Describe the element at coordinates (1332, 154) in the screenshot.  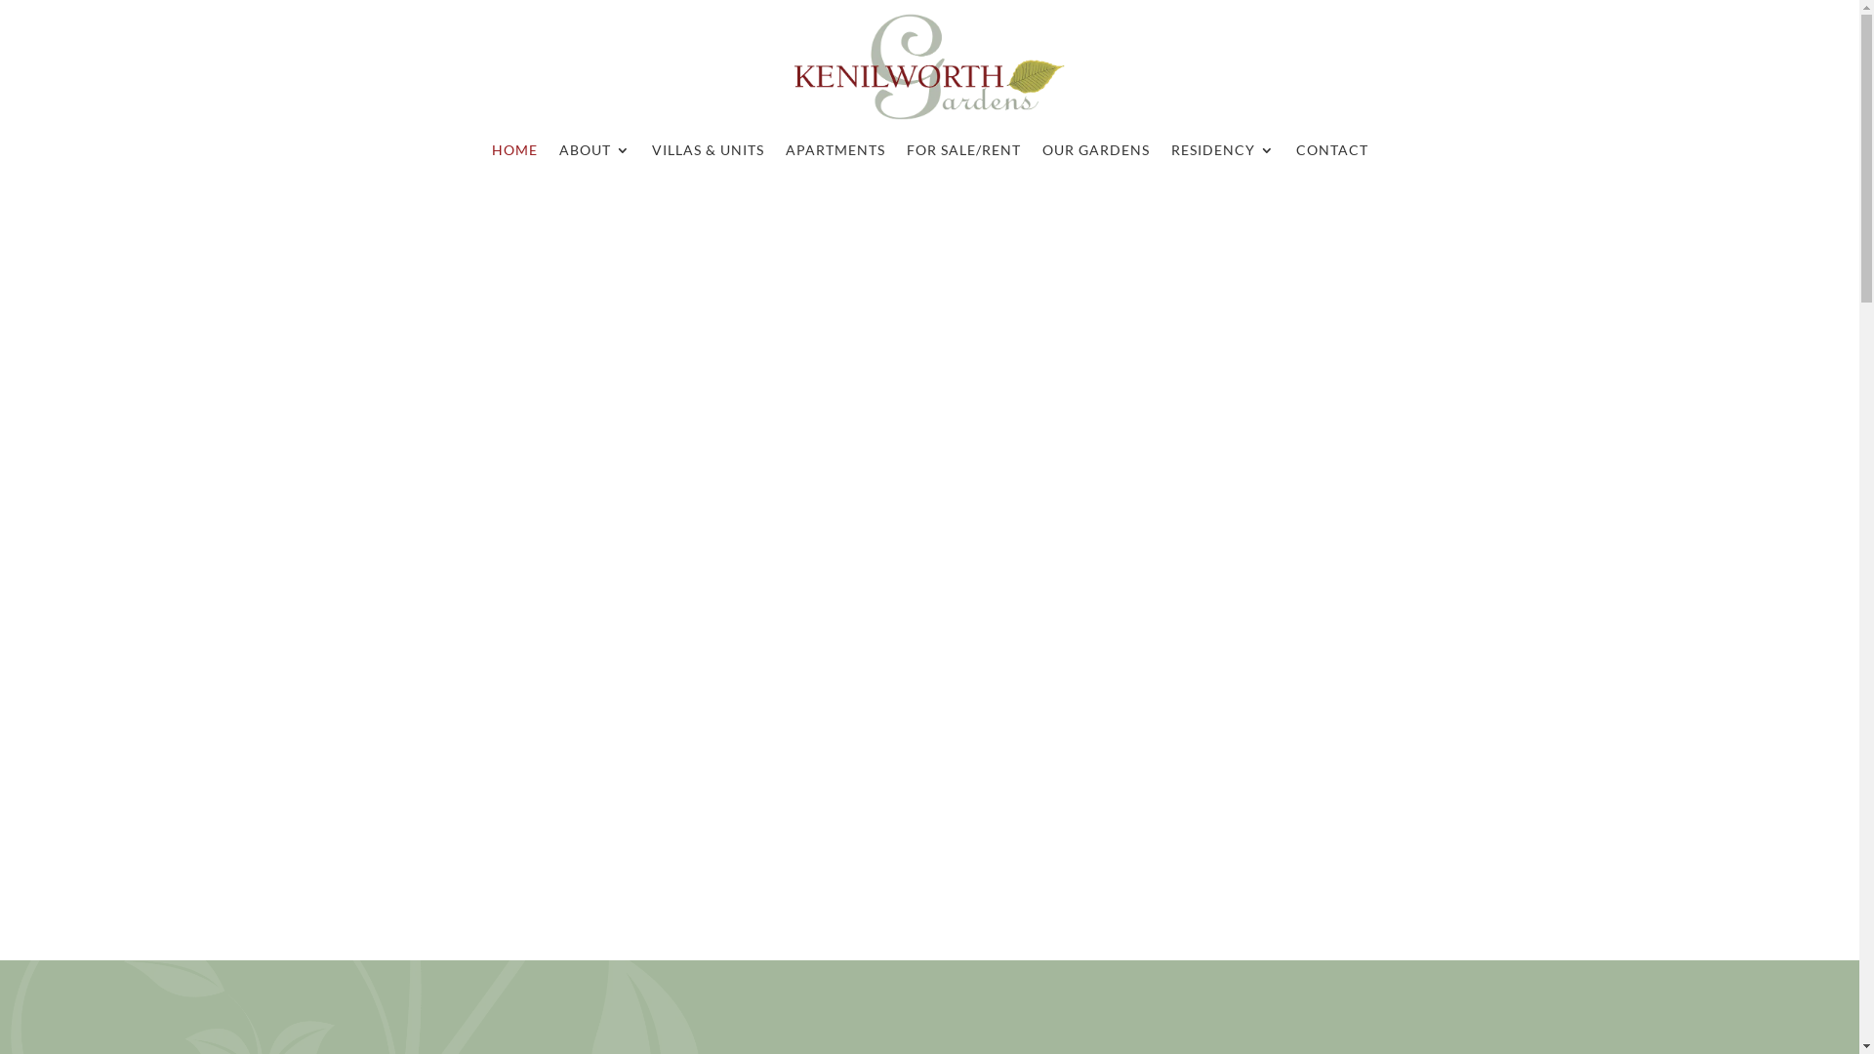
I see `CONTACT` at that location.